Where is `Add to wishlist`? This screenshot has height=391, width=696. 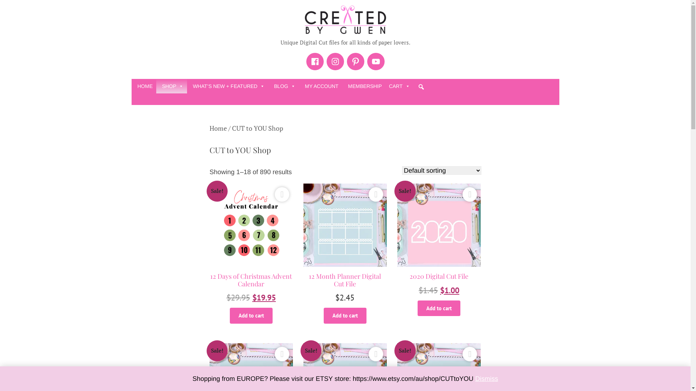 Add to wishlist is located at coordinates (376, 194).